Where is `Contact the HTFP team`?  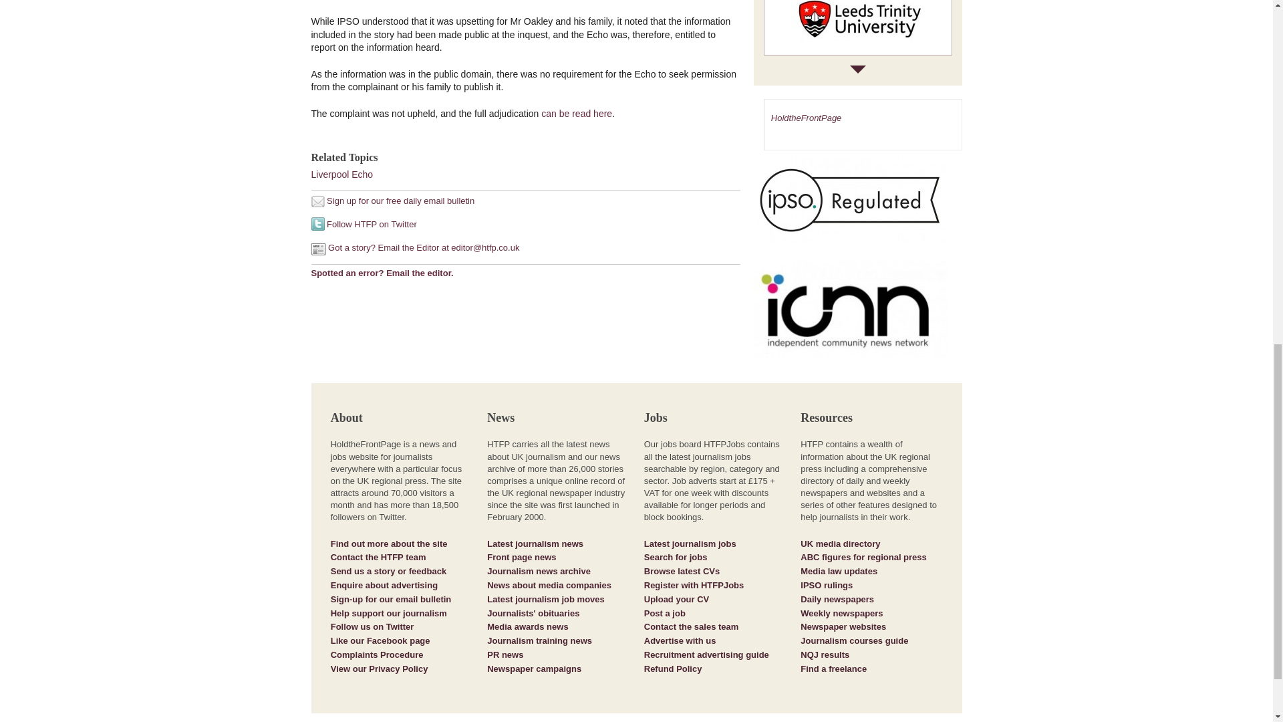 Contact the HTFP team is located at coordinates (378, 558).